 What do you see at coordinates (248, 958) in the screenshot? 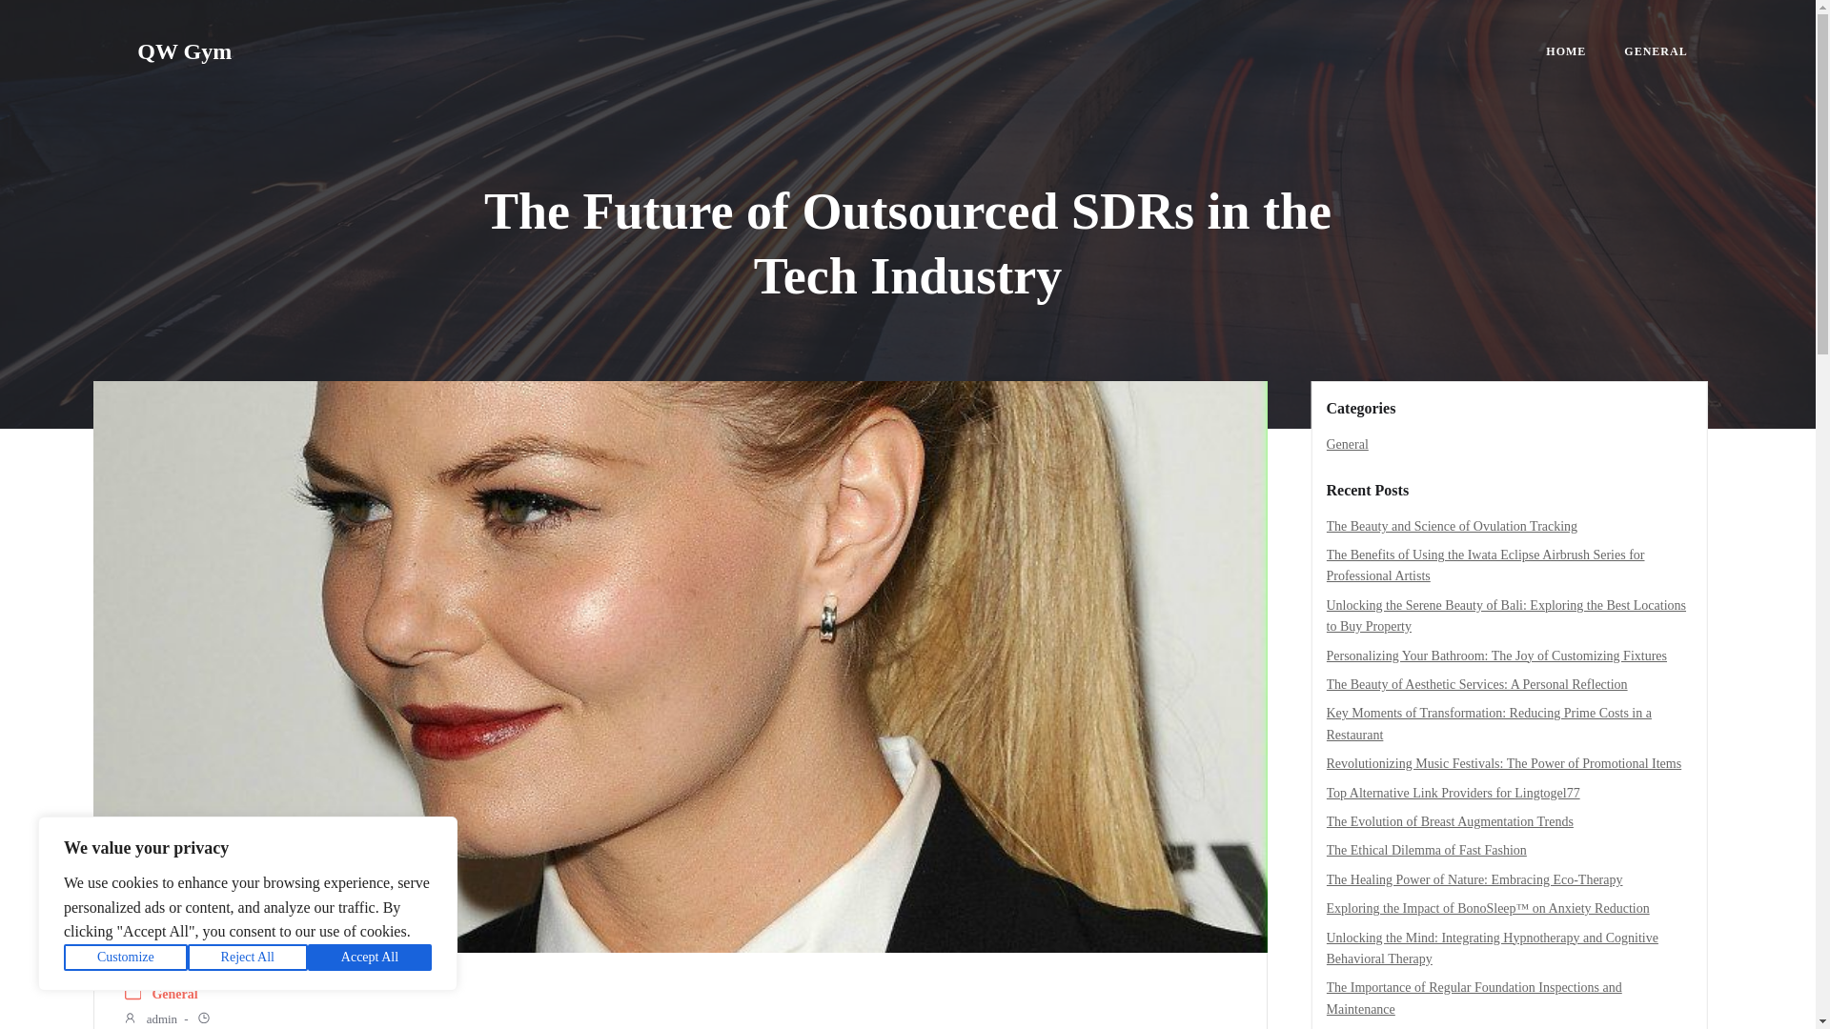
I see `Reject All` at bounding box center [248, 958].